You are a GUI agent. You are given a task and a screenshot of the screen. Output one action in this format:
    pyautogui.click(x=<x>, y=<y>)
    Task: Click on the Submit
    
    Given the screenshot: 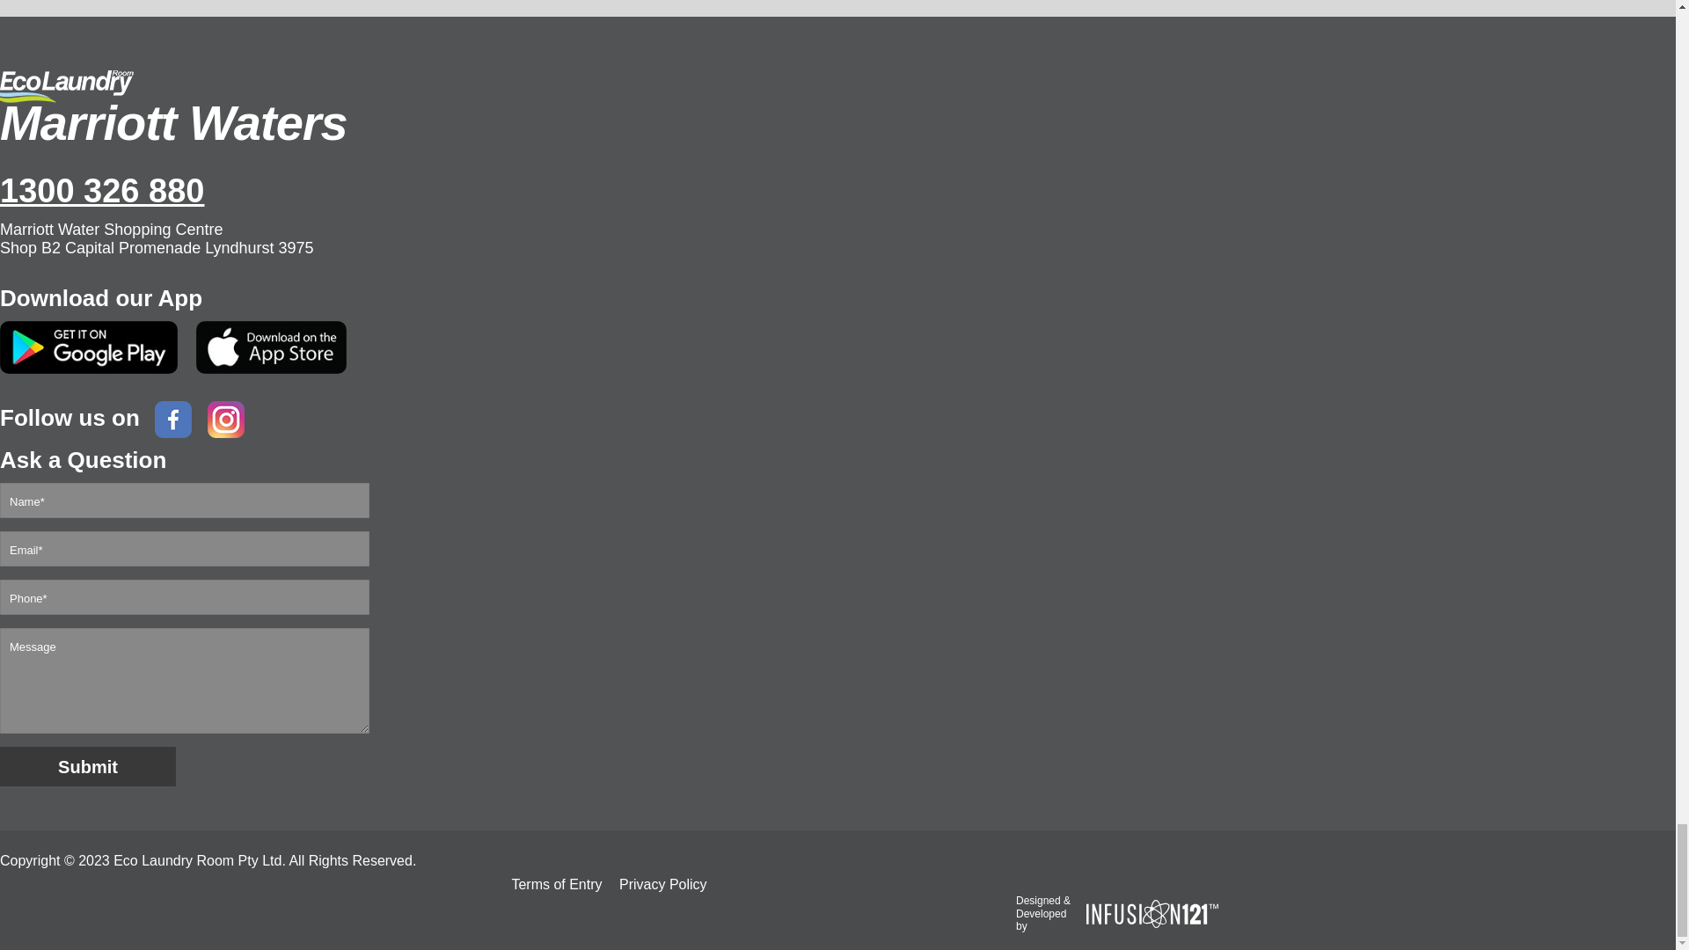 What is the action you would take?
    pyautogui.click(x=88, y=766)
    